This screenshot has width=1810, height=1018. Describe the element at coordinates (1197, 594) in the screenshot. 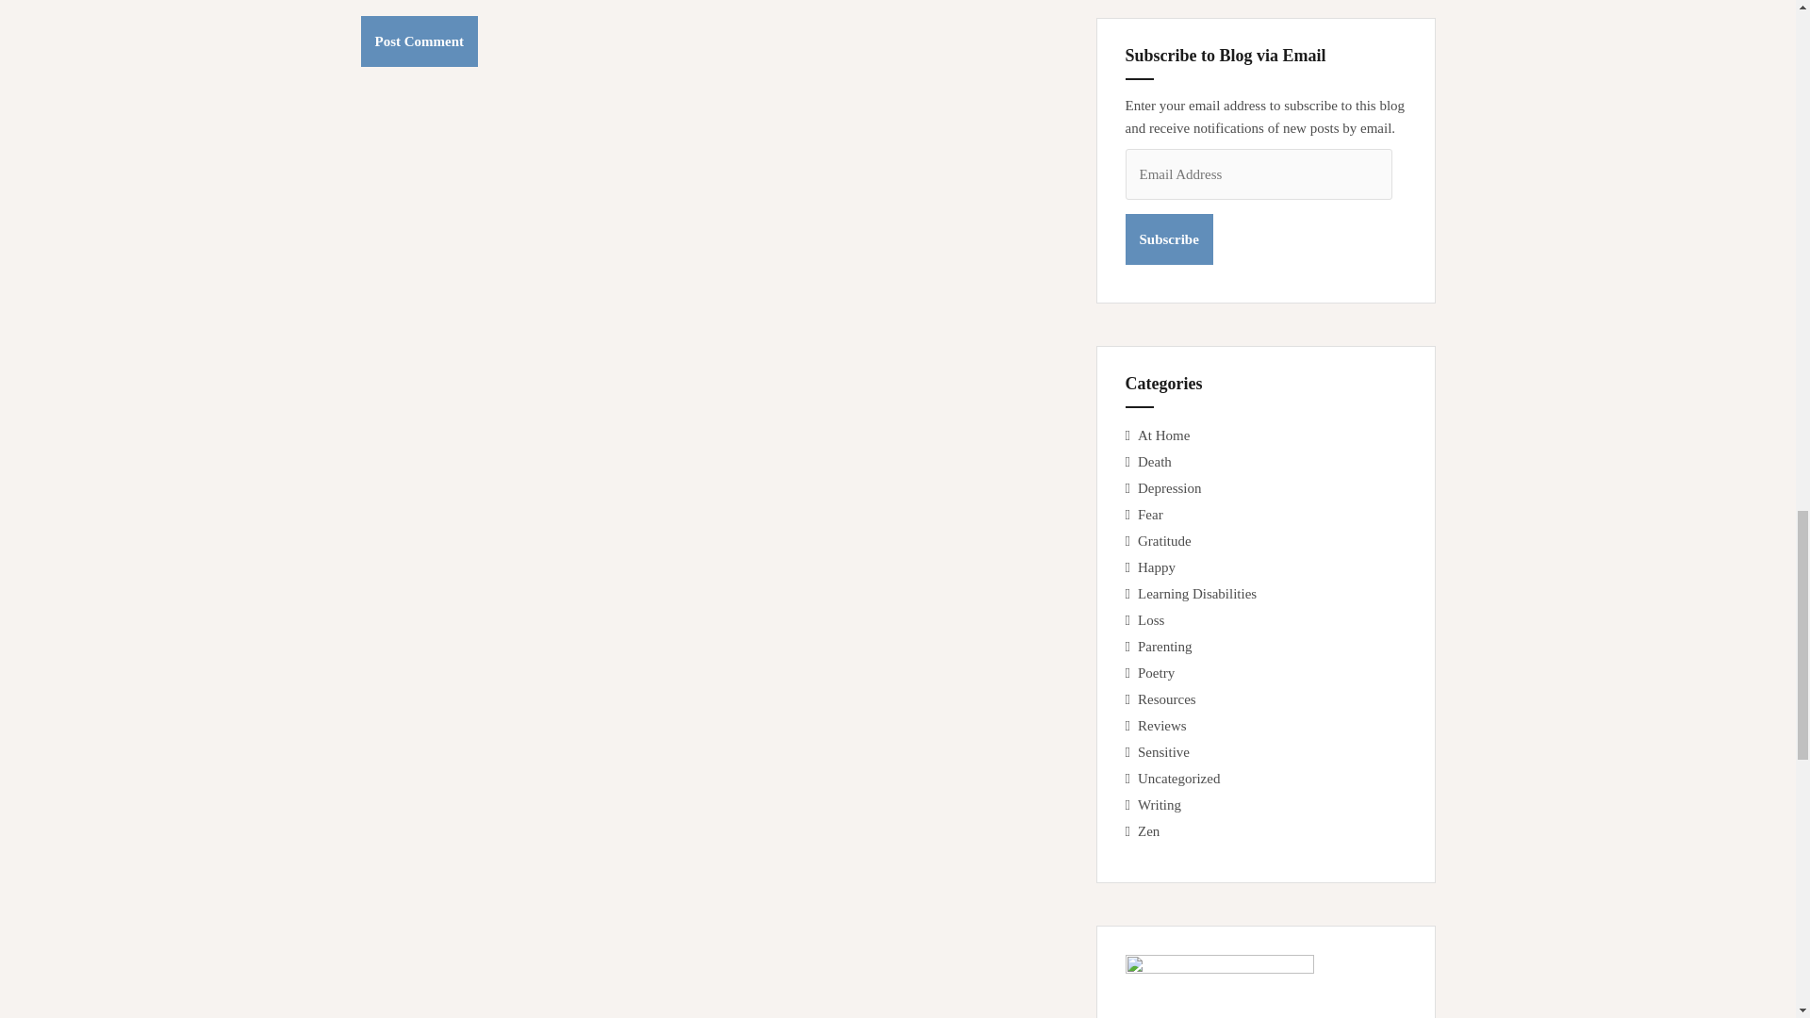

I see `Learning Disabilities` at that location.